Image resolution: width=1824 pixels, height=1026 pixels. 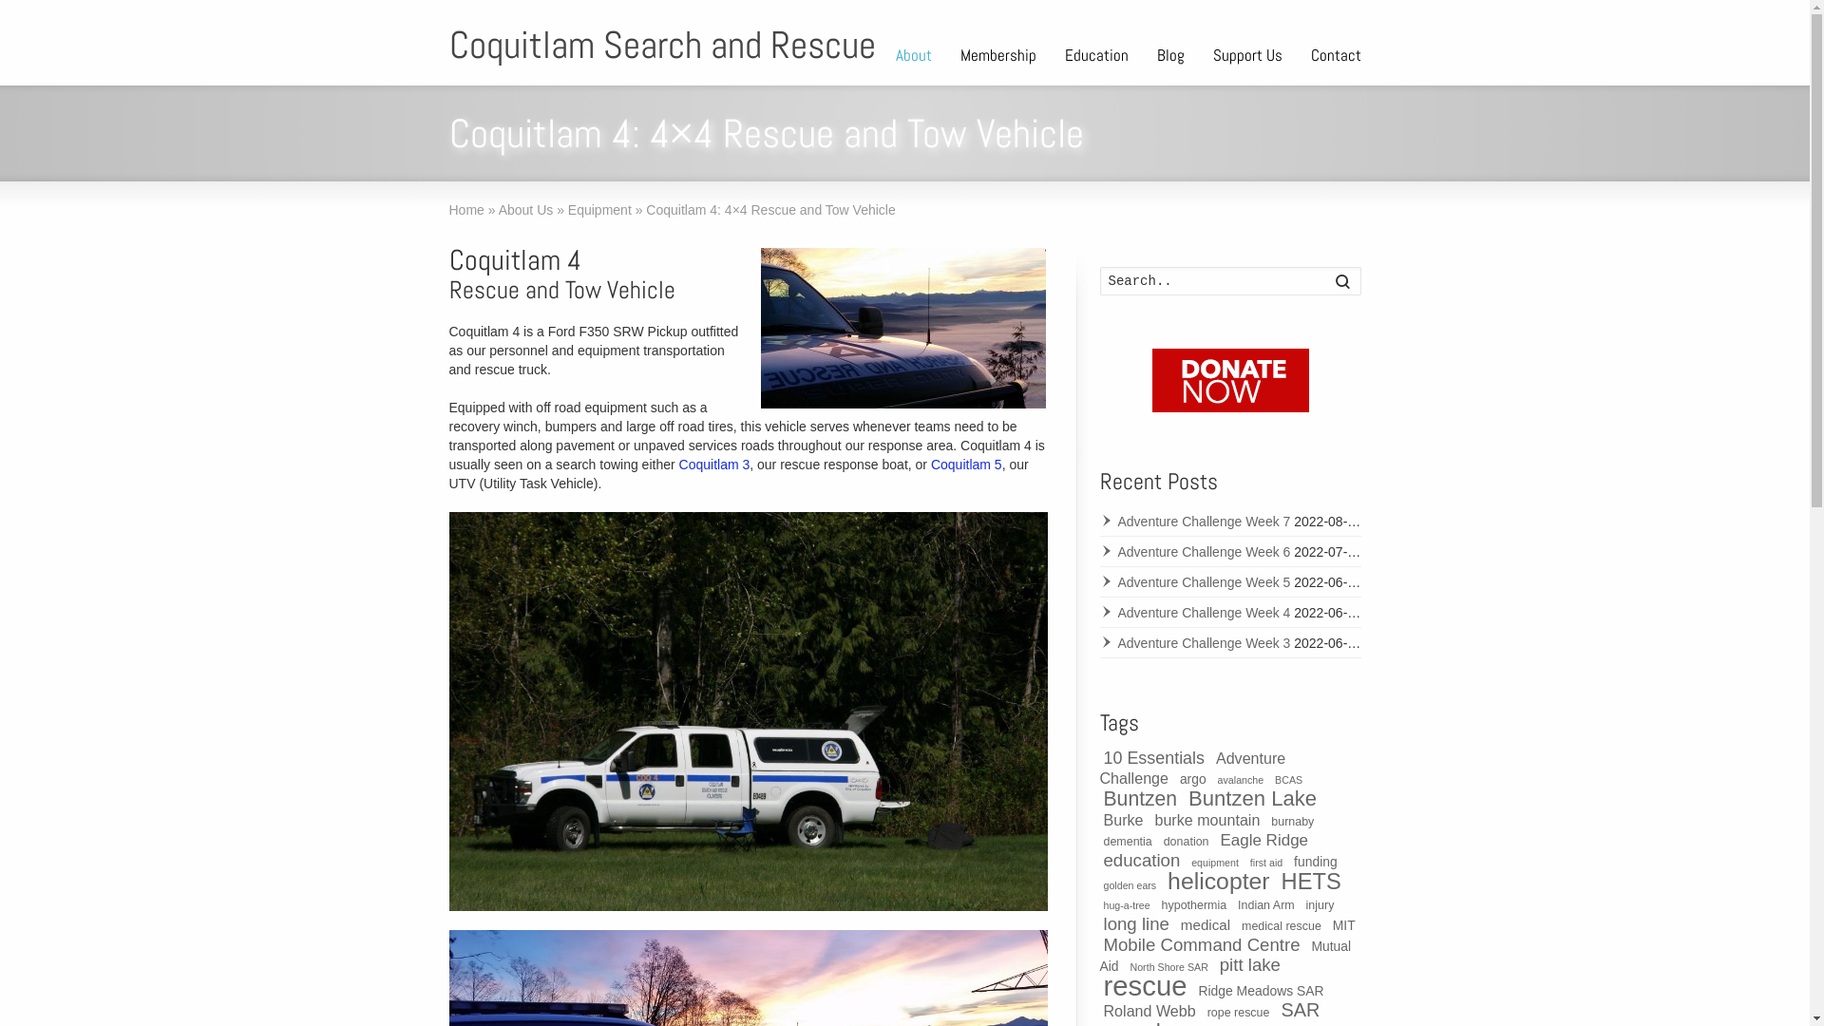 I want to click on Buntzen, so click(x=1141, y=798).